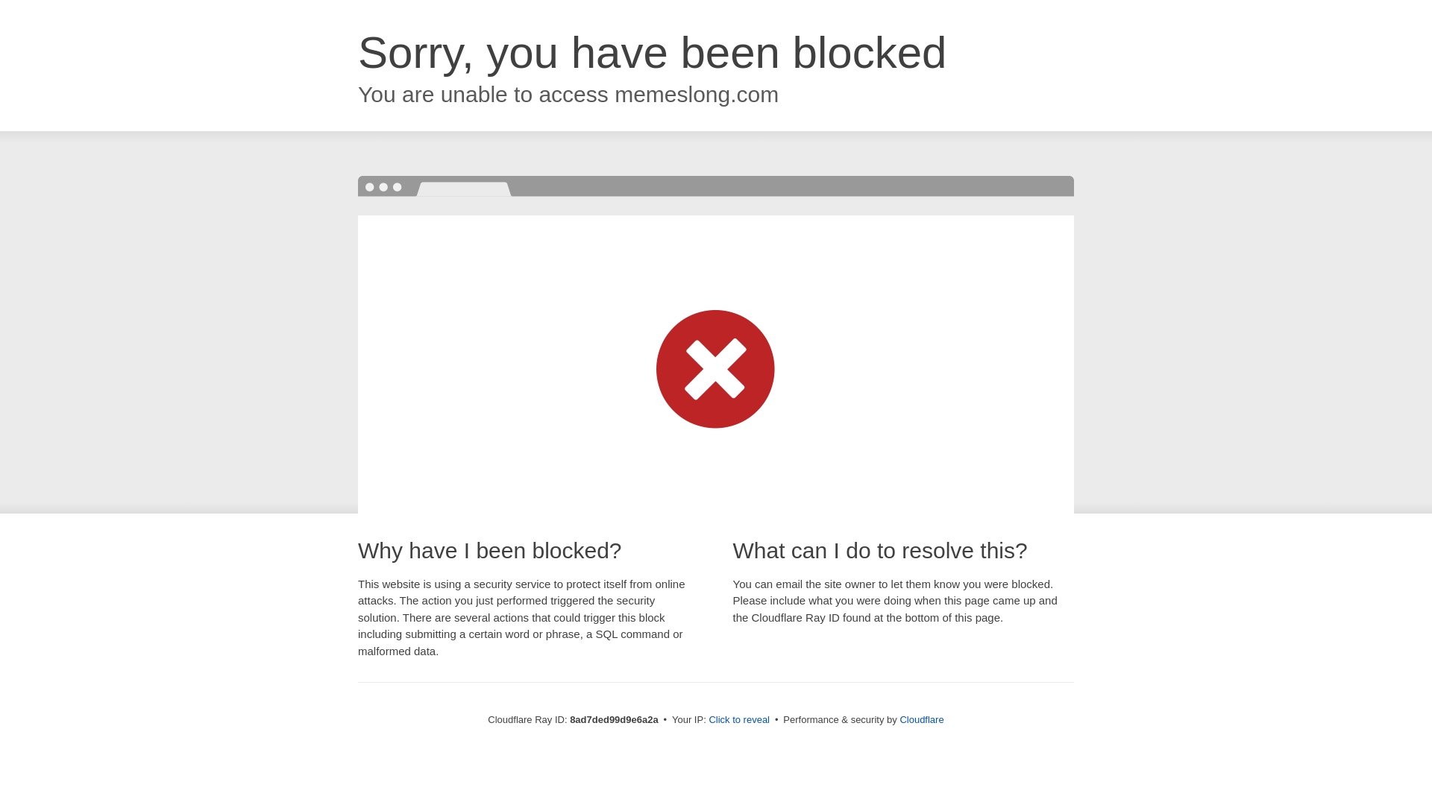  What do you see at coordinates (921, 719) in the screenshot?
I see `Cloudflare` at bounding box center [921, 719].